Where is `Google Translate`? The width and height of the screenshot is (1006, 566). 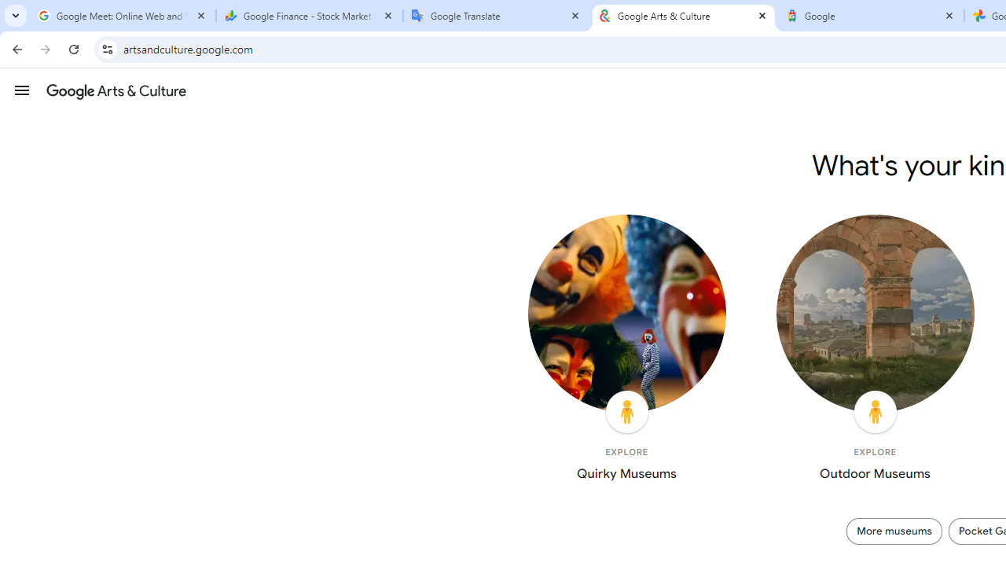 Google Translate is located at coordinates (497, 16).